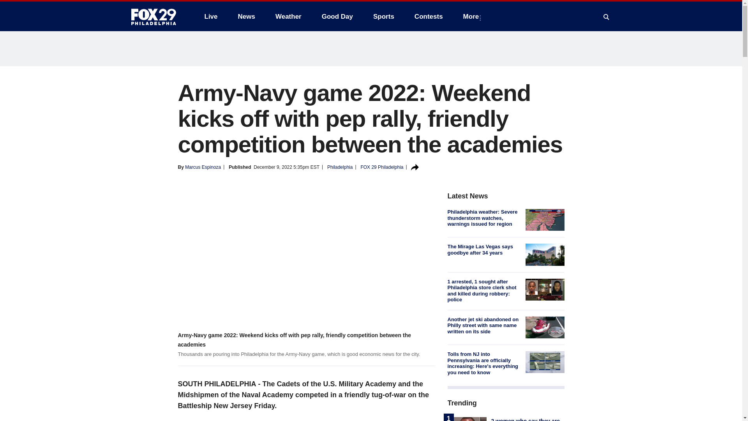 Image resolution: width=748 pixels, height=421 pixels. What do you see at coordinates (473, 16) in the screenshot?
I see `More` at bounding box center [473, 16].